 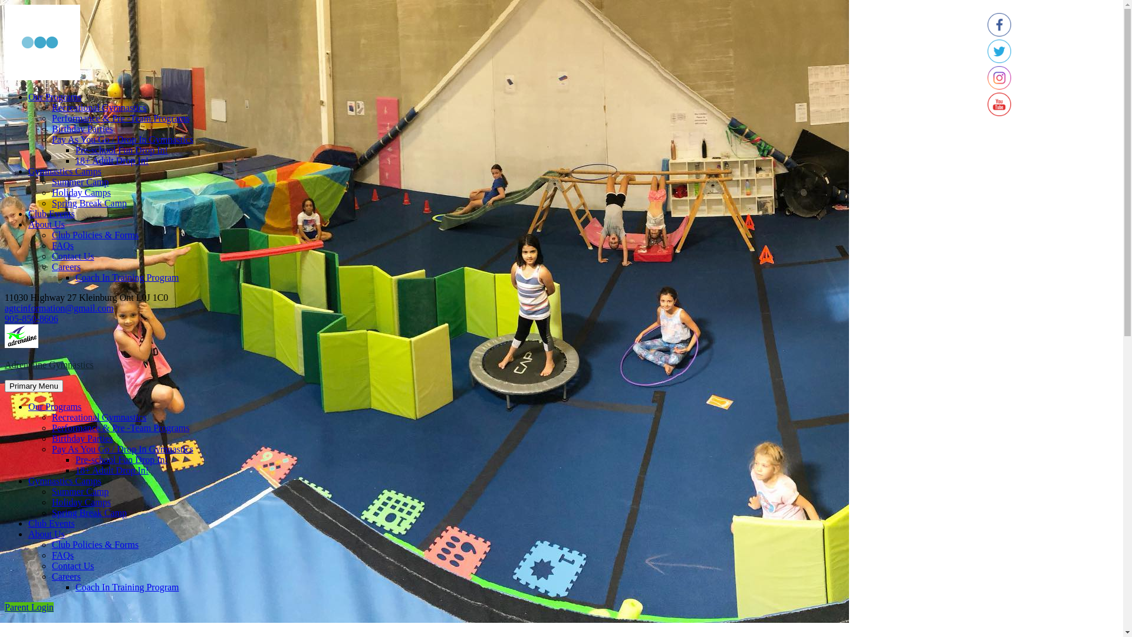 What do you see at coordinates (29, 608) in the screenshot?
I see `Parent Login` at bounding box center [29, 608].